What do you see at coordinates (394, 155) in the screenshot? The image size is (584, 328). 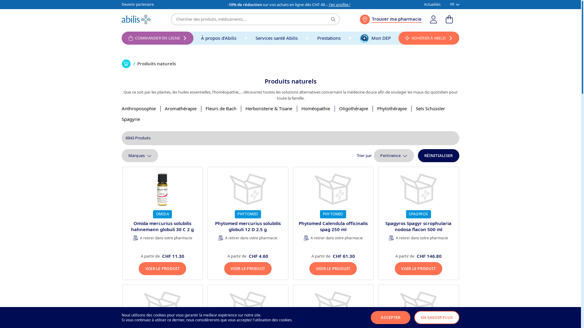 I see `Pertinence` at bounding box center [394, 155].